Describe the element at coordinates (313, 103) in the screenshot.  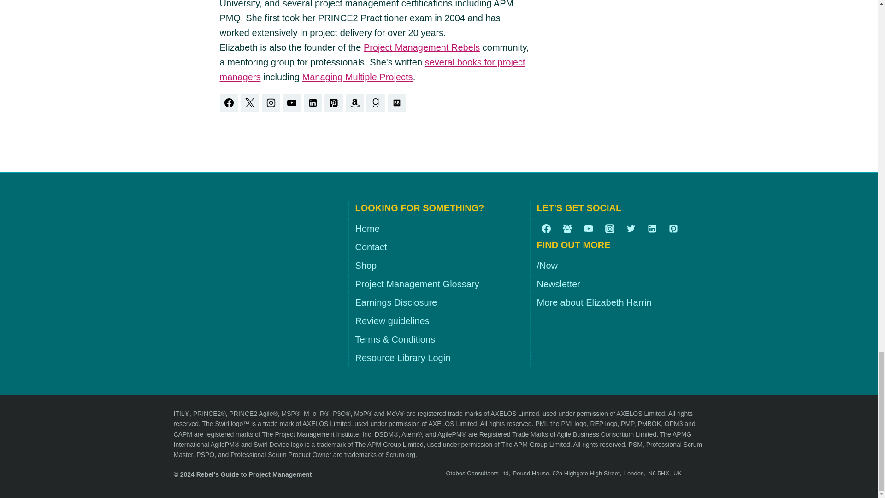
I see `Follow Elizabeth Harrin on Linkedin` at that location.